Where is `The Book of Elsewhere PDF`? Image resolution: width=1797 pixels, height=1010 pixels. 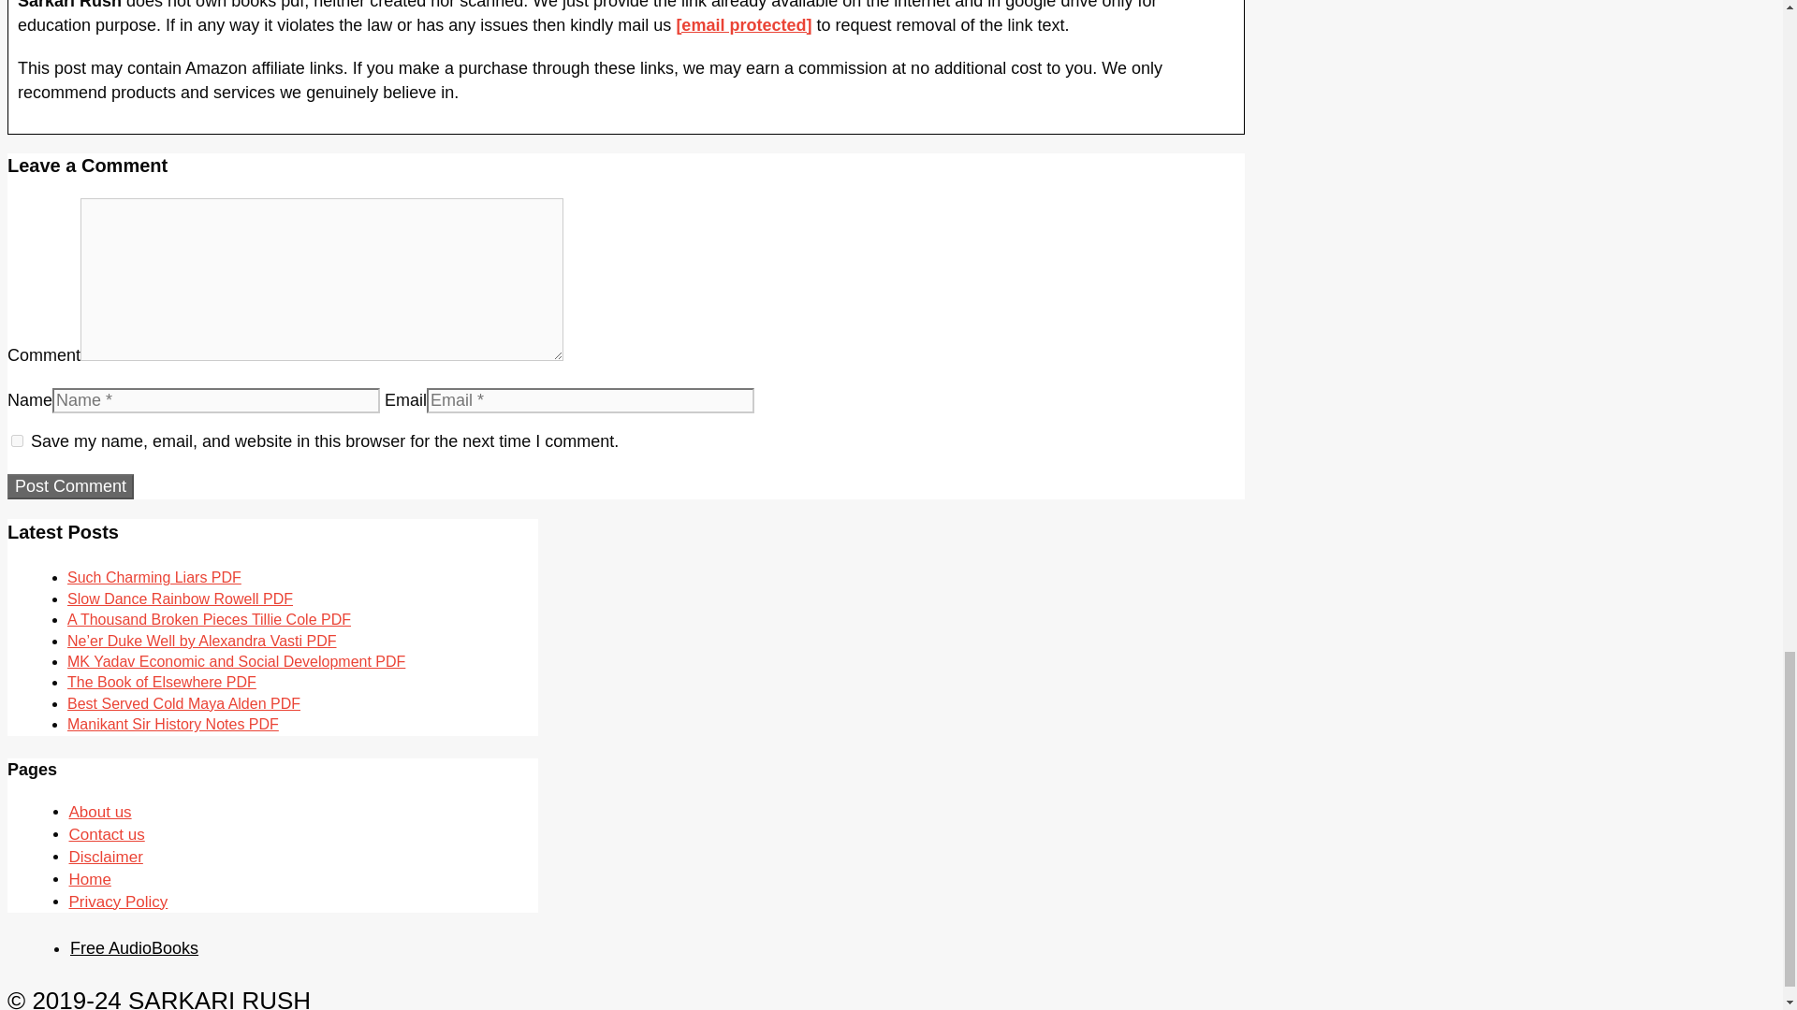
The Book of Elsewhere PDF is located at coordinates (162, 682).